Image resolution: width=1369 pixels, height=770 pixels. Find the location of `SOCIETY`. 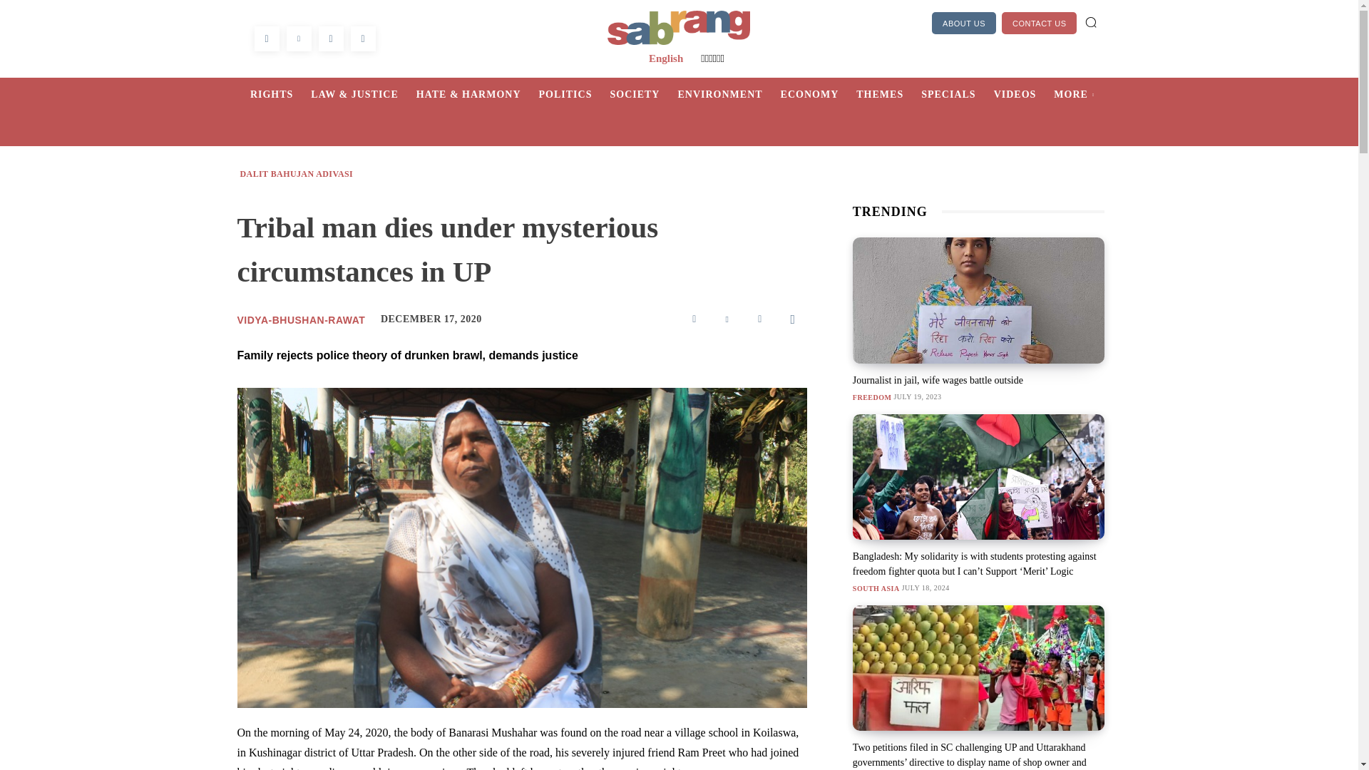

SOCIETY is located at coordinates (643, 94).